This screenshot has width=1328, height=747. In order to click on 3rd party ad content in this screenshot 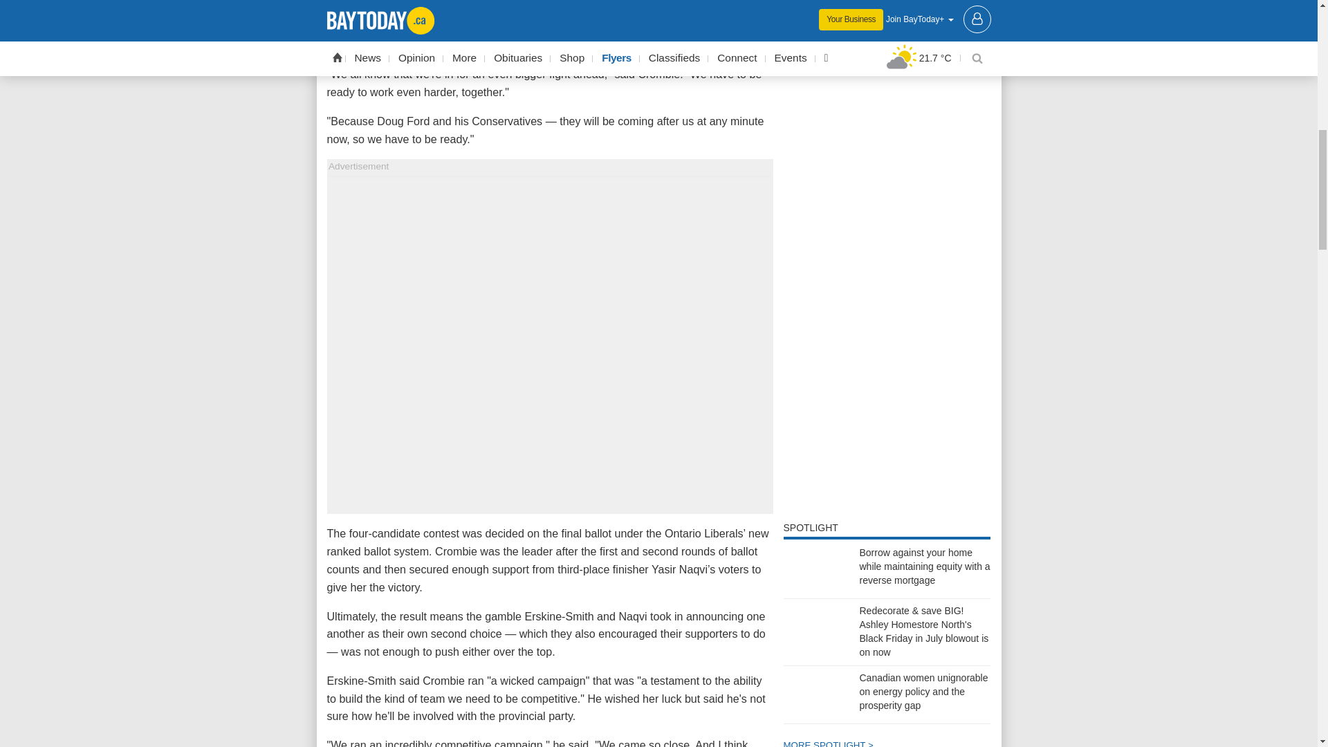, I will do `click(887, 467)`.